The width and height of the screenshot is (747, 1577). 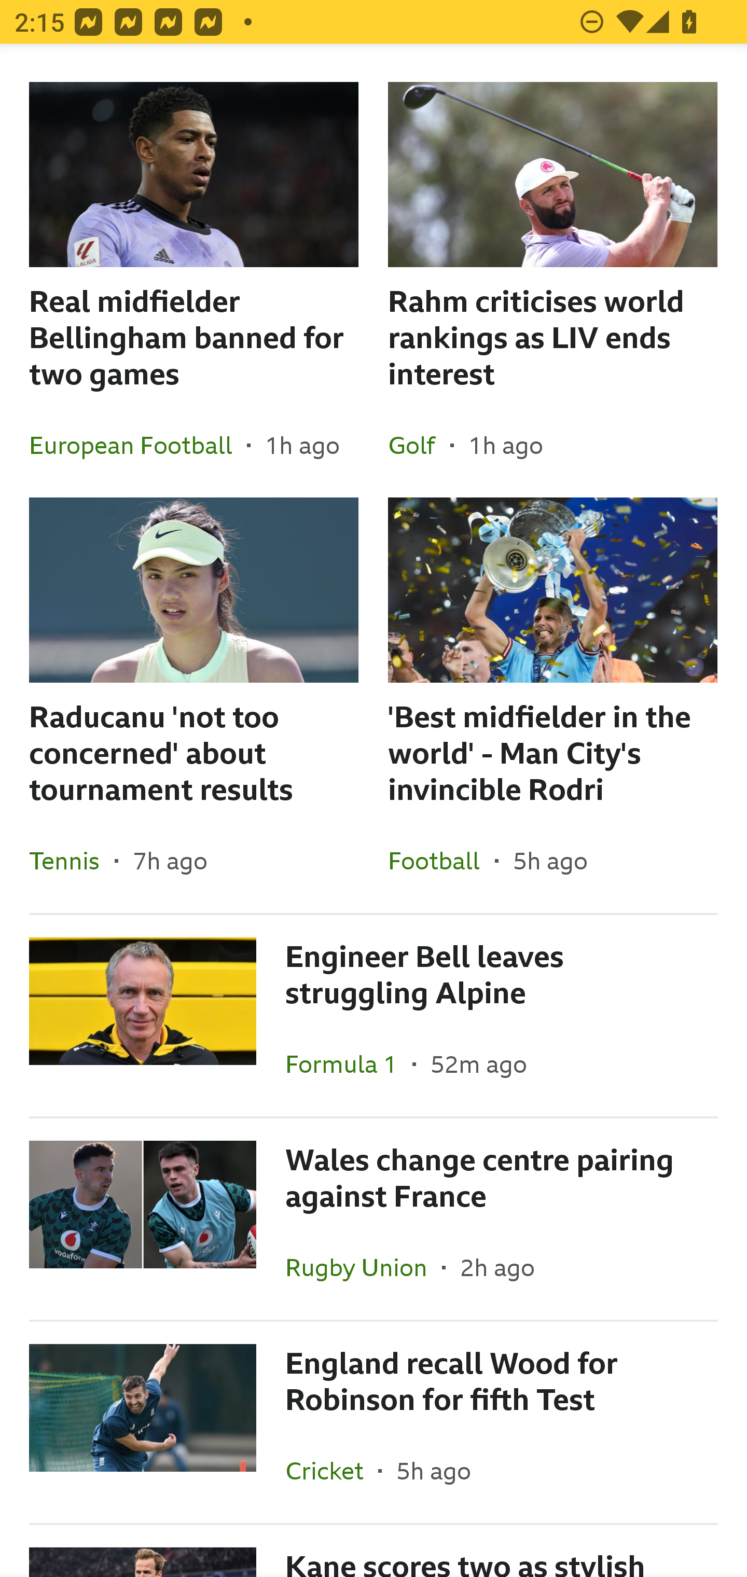 I want to click on Formula 1 In the section Formula 1, so click(x=349, y=1063).